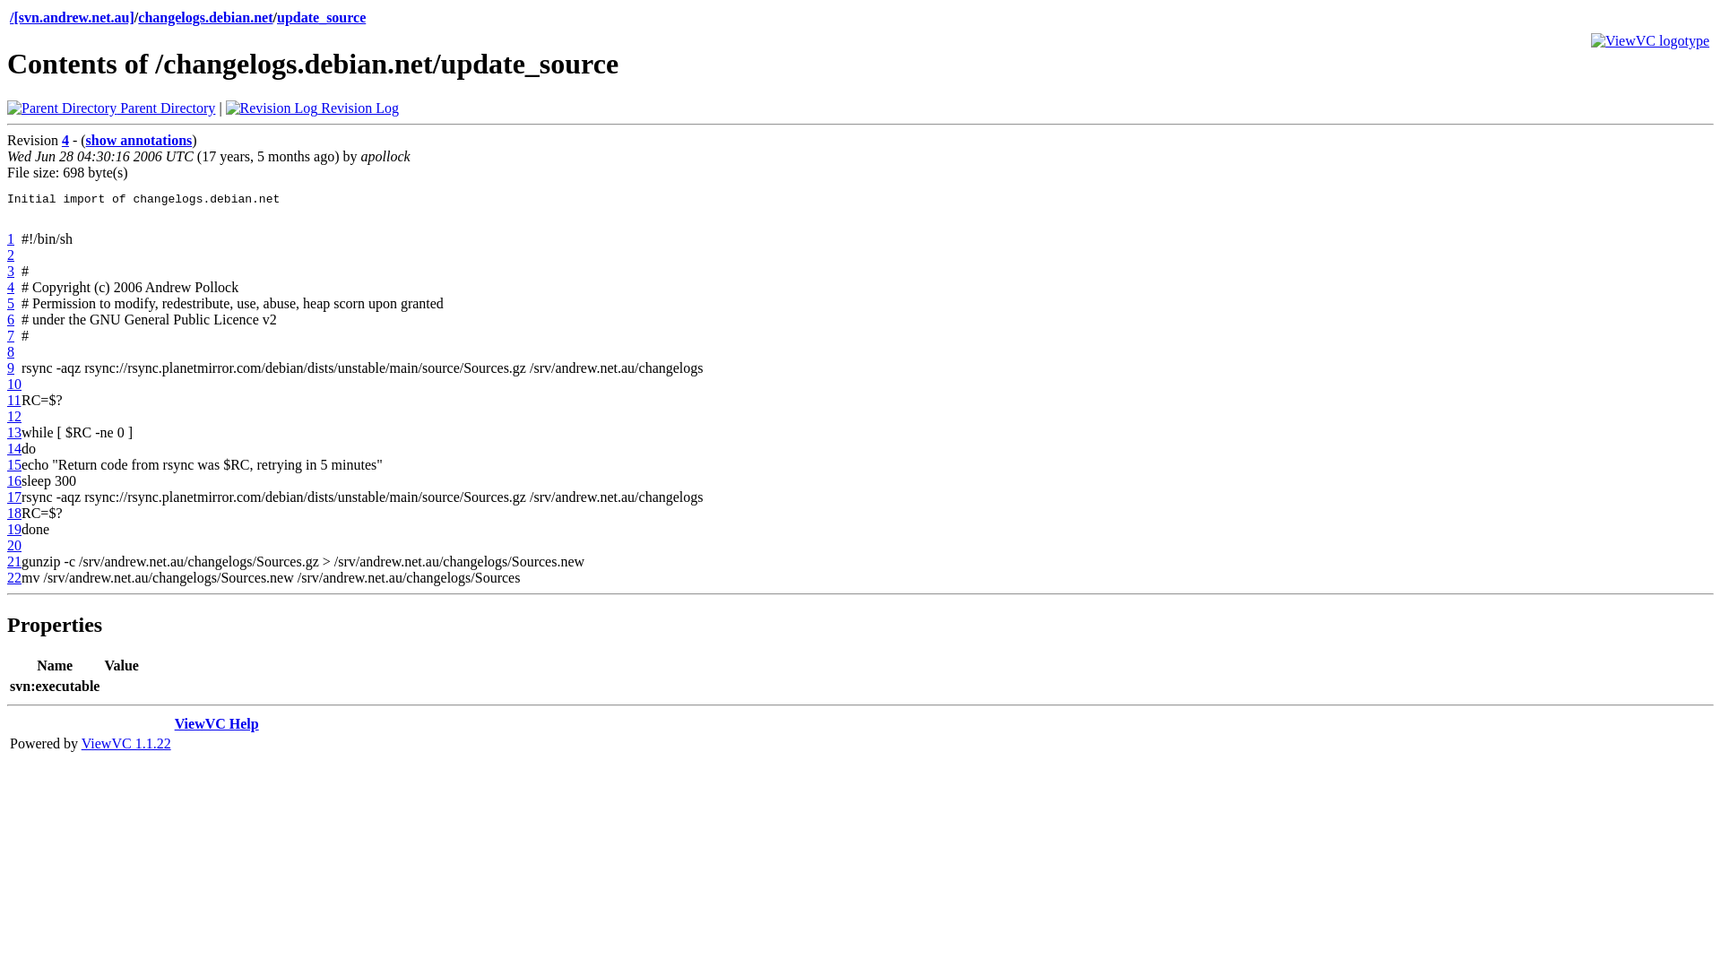 The image size is (1721, 968). I want to click on 7, so click(11, 335).